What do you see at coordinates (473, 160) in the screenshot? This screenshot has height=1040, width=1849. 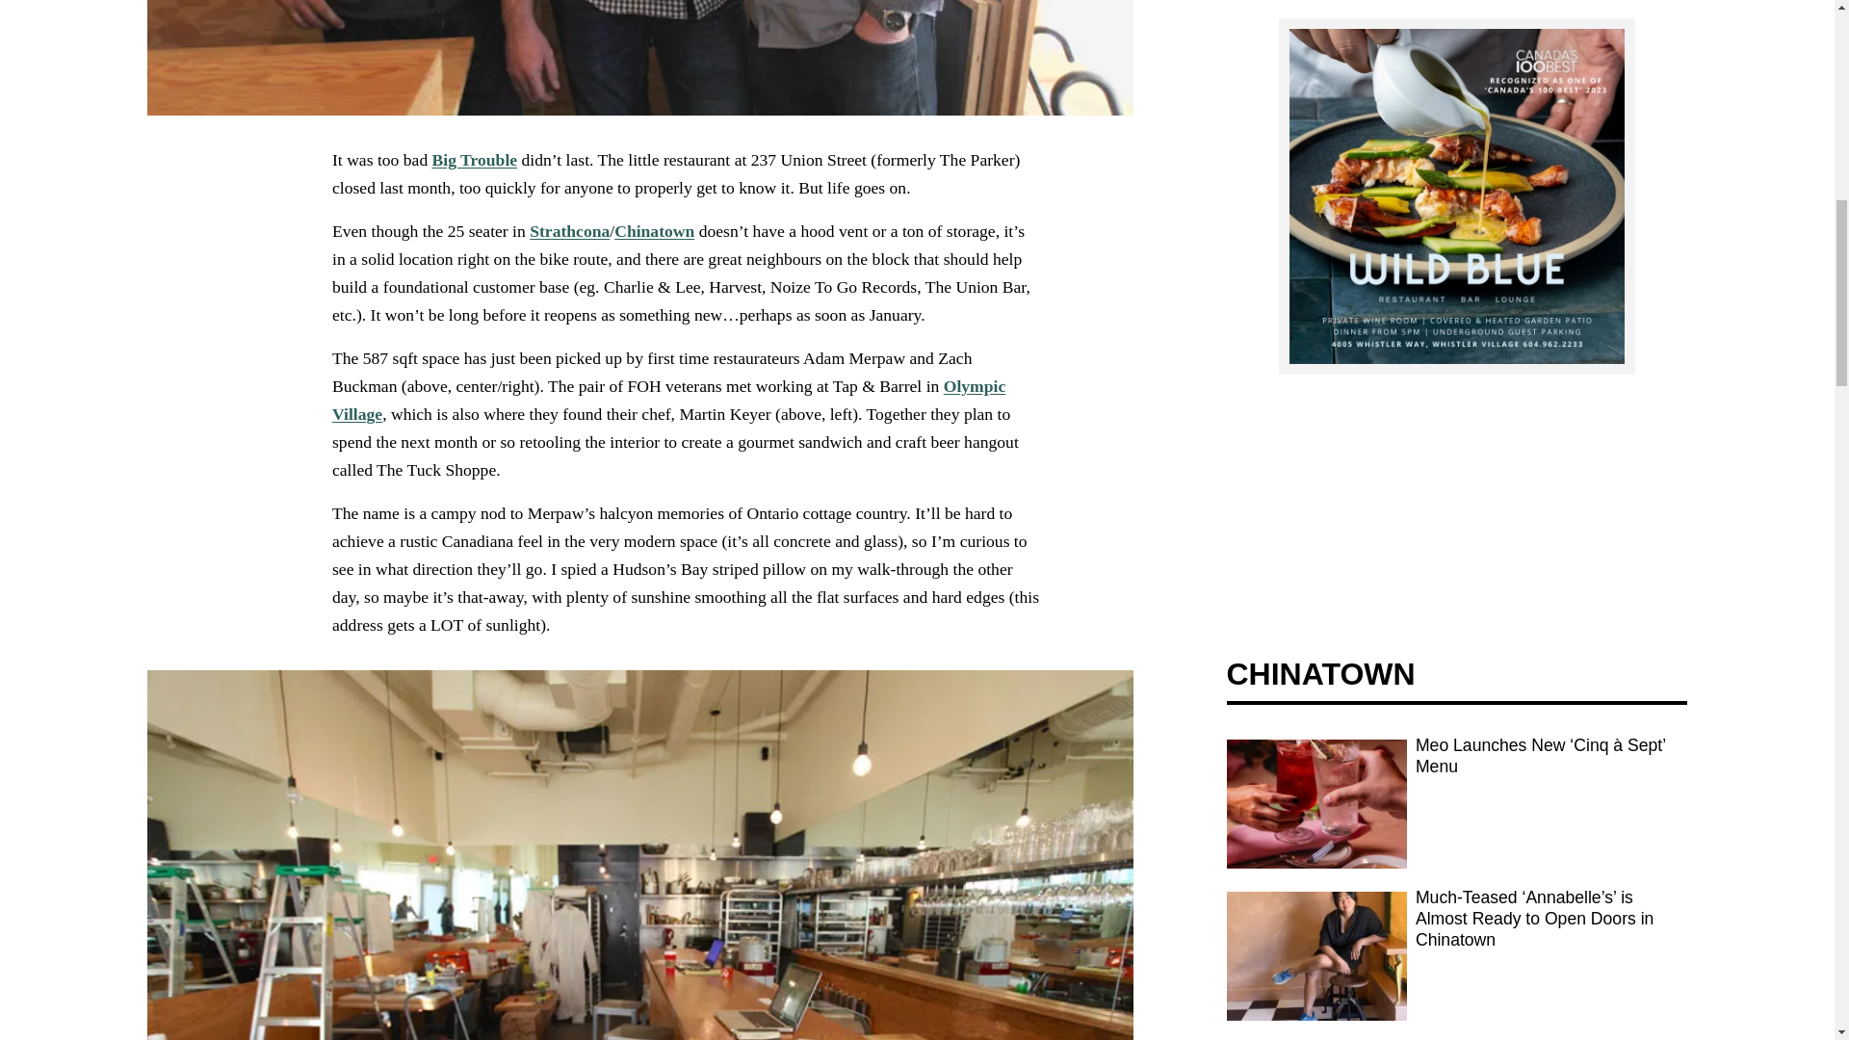 I see `Big Trouble` at bounding box center [473, 160].